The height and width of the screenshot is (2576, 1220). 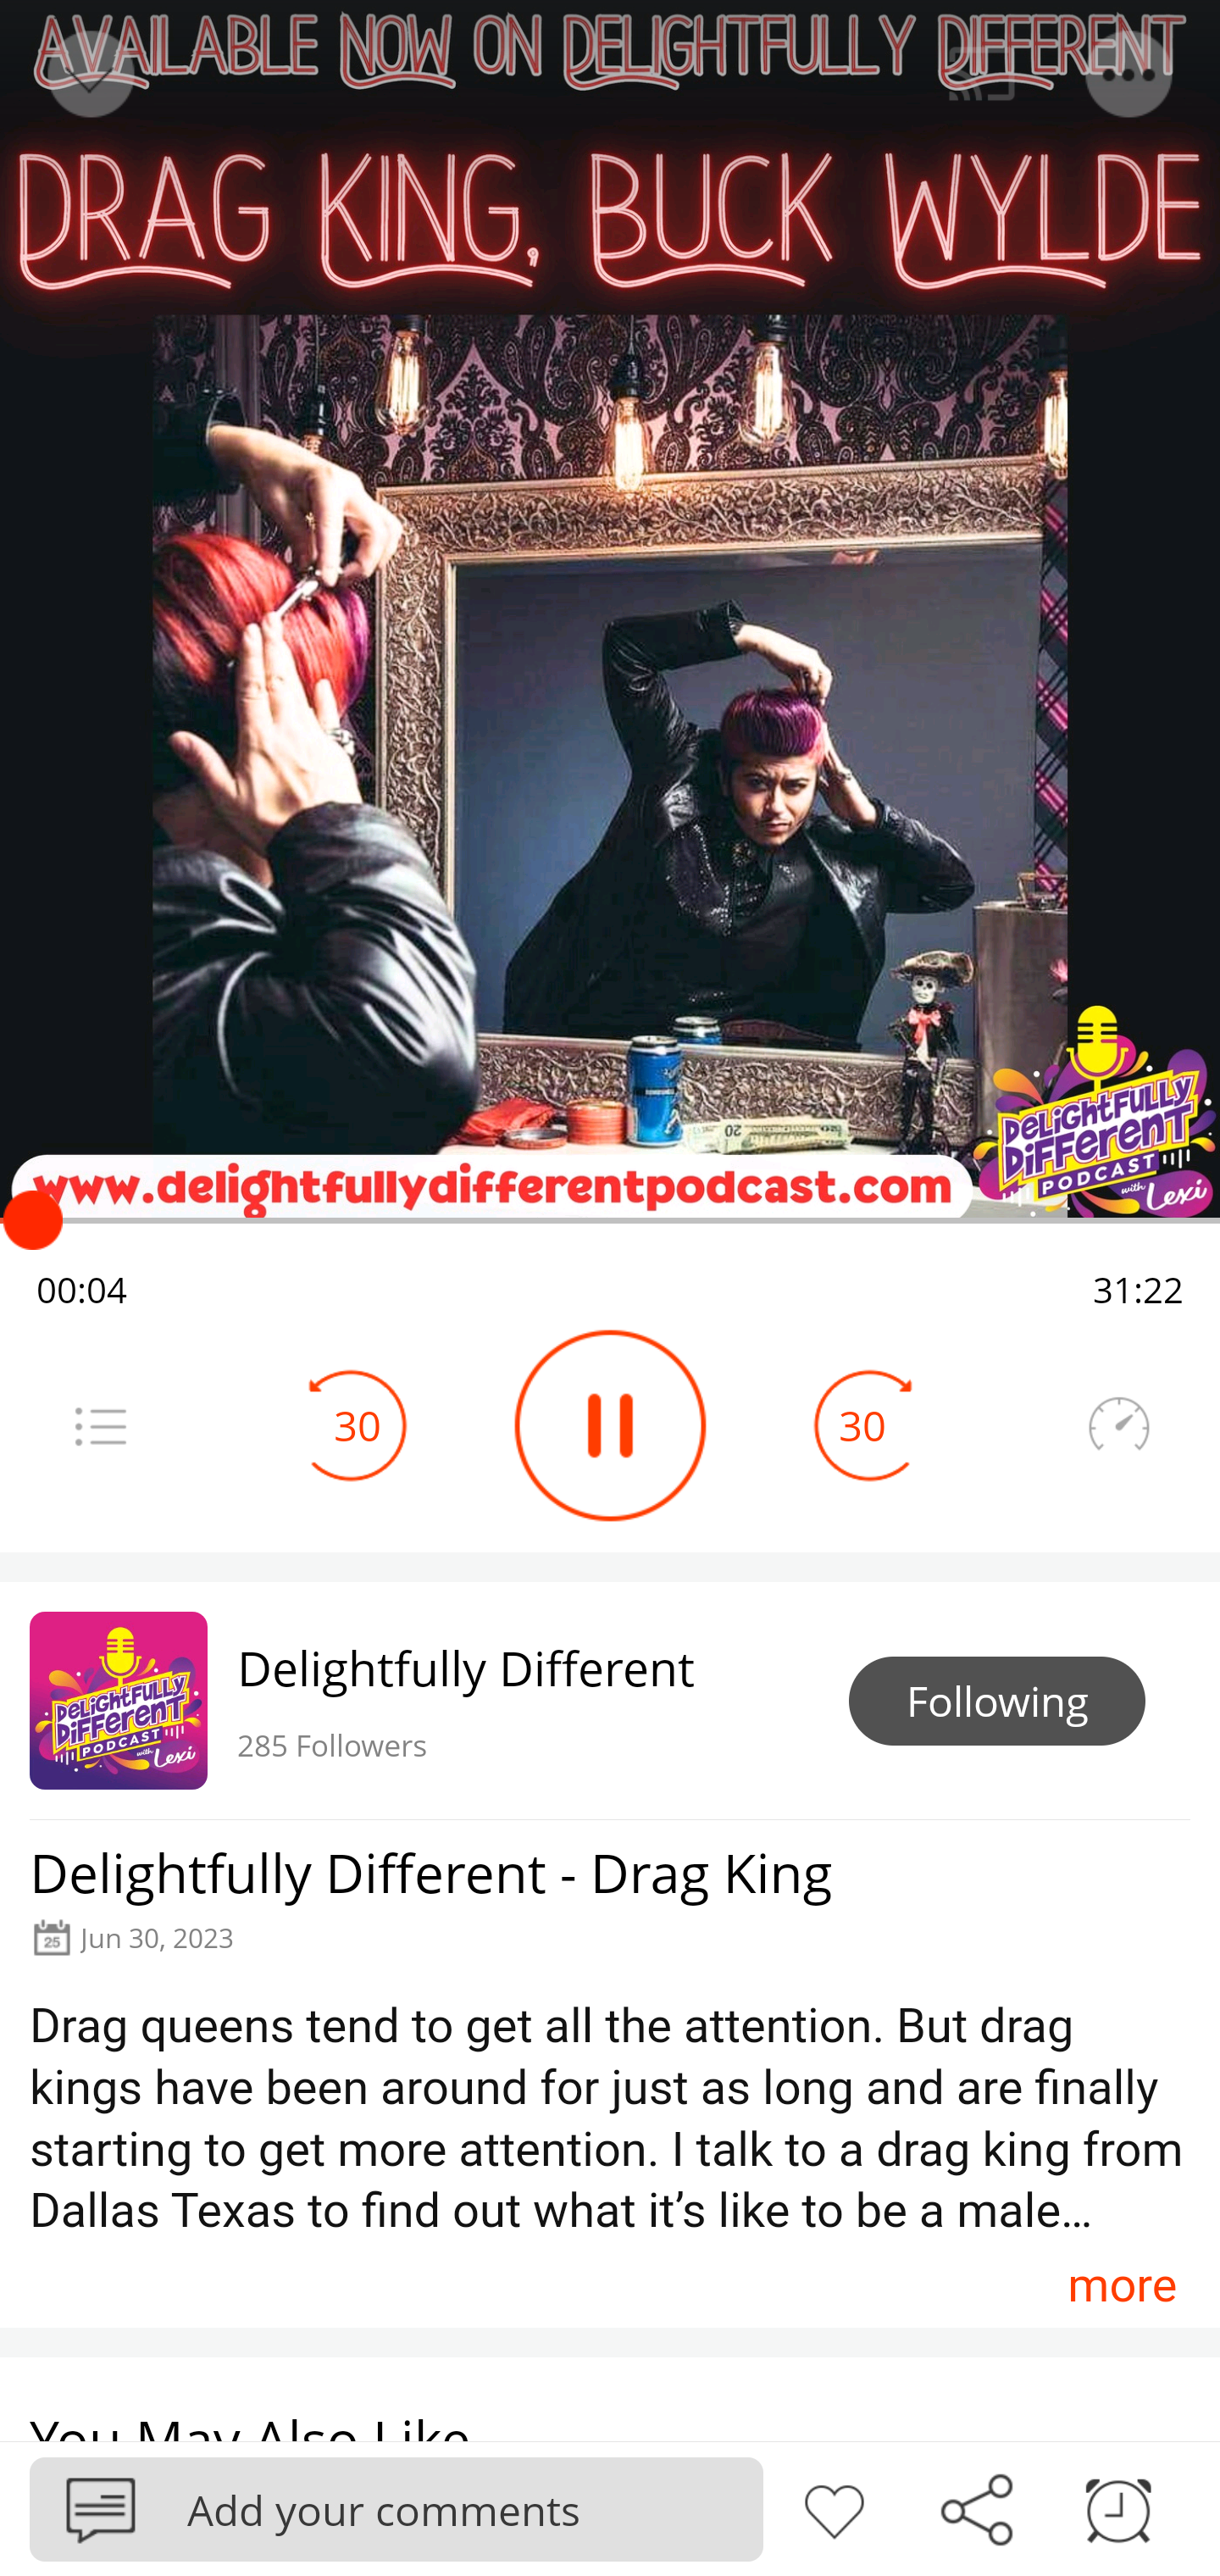 I want to click on Sleep timer, so click(x=1118, y=2507).